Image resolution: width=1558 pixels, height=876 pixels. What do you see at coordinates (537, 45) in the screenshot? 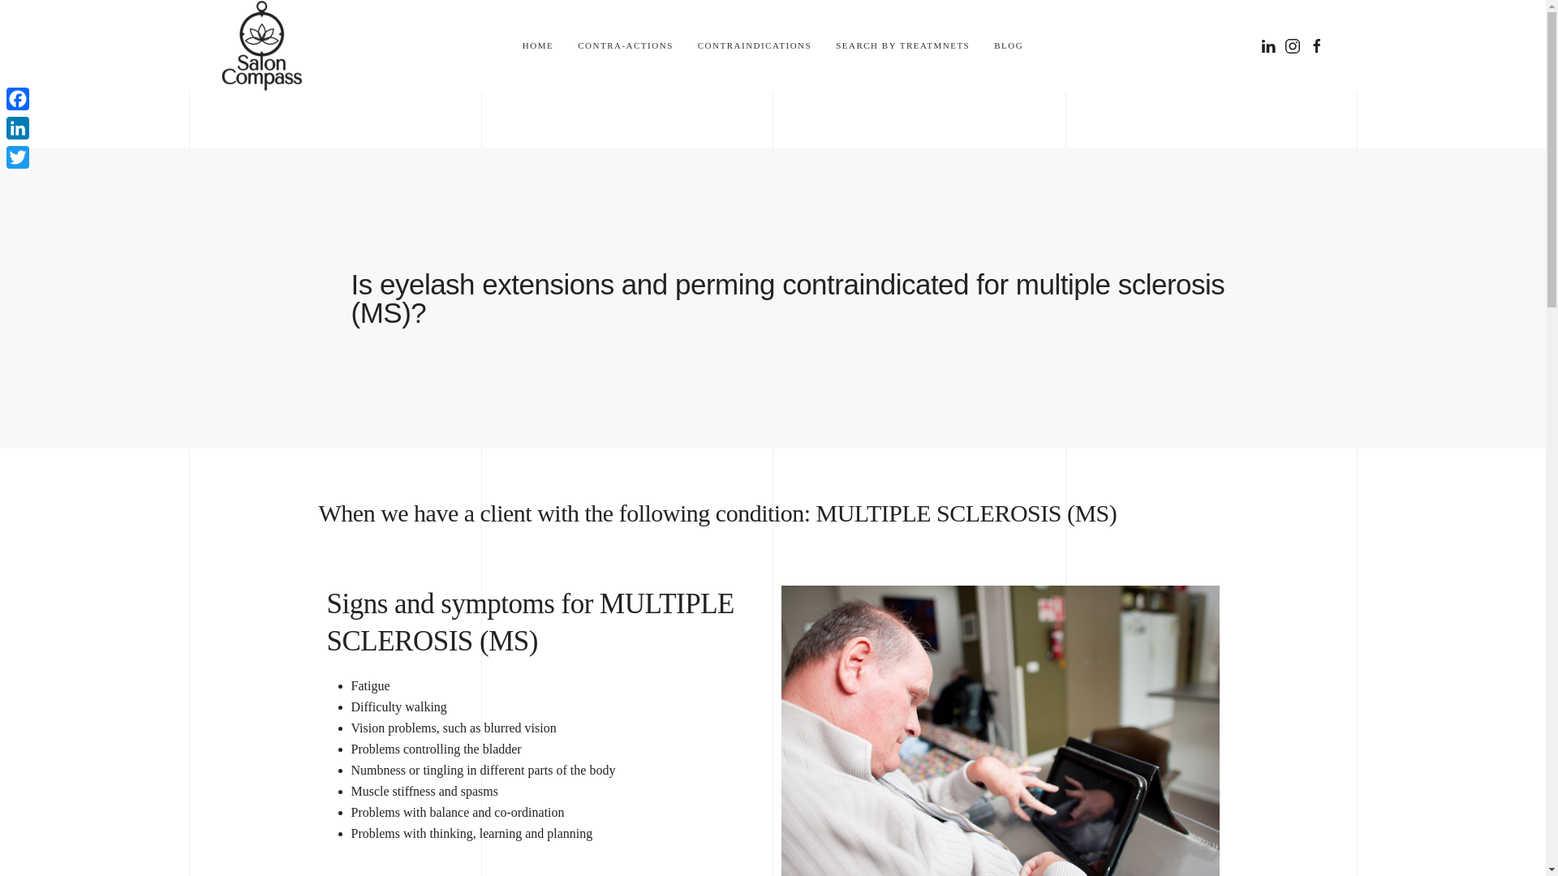
I see `HOME` at bounding box center [537, 45].